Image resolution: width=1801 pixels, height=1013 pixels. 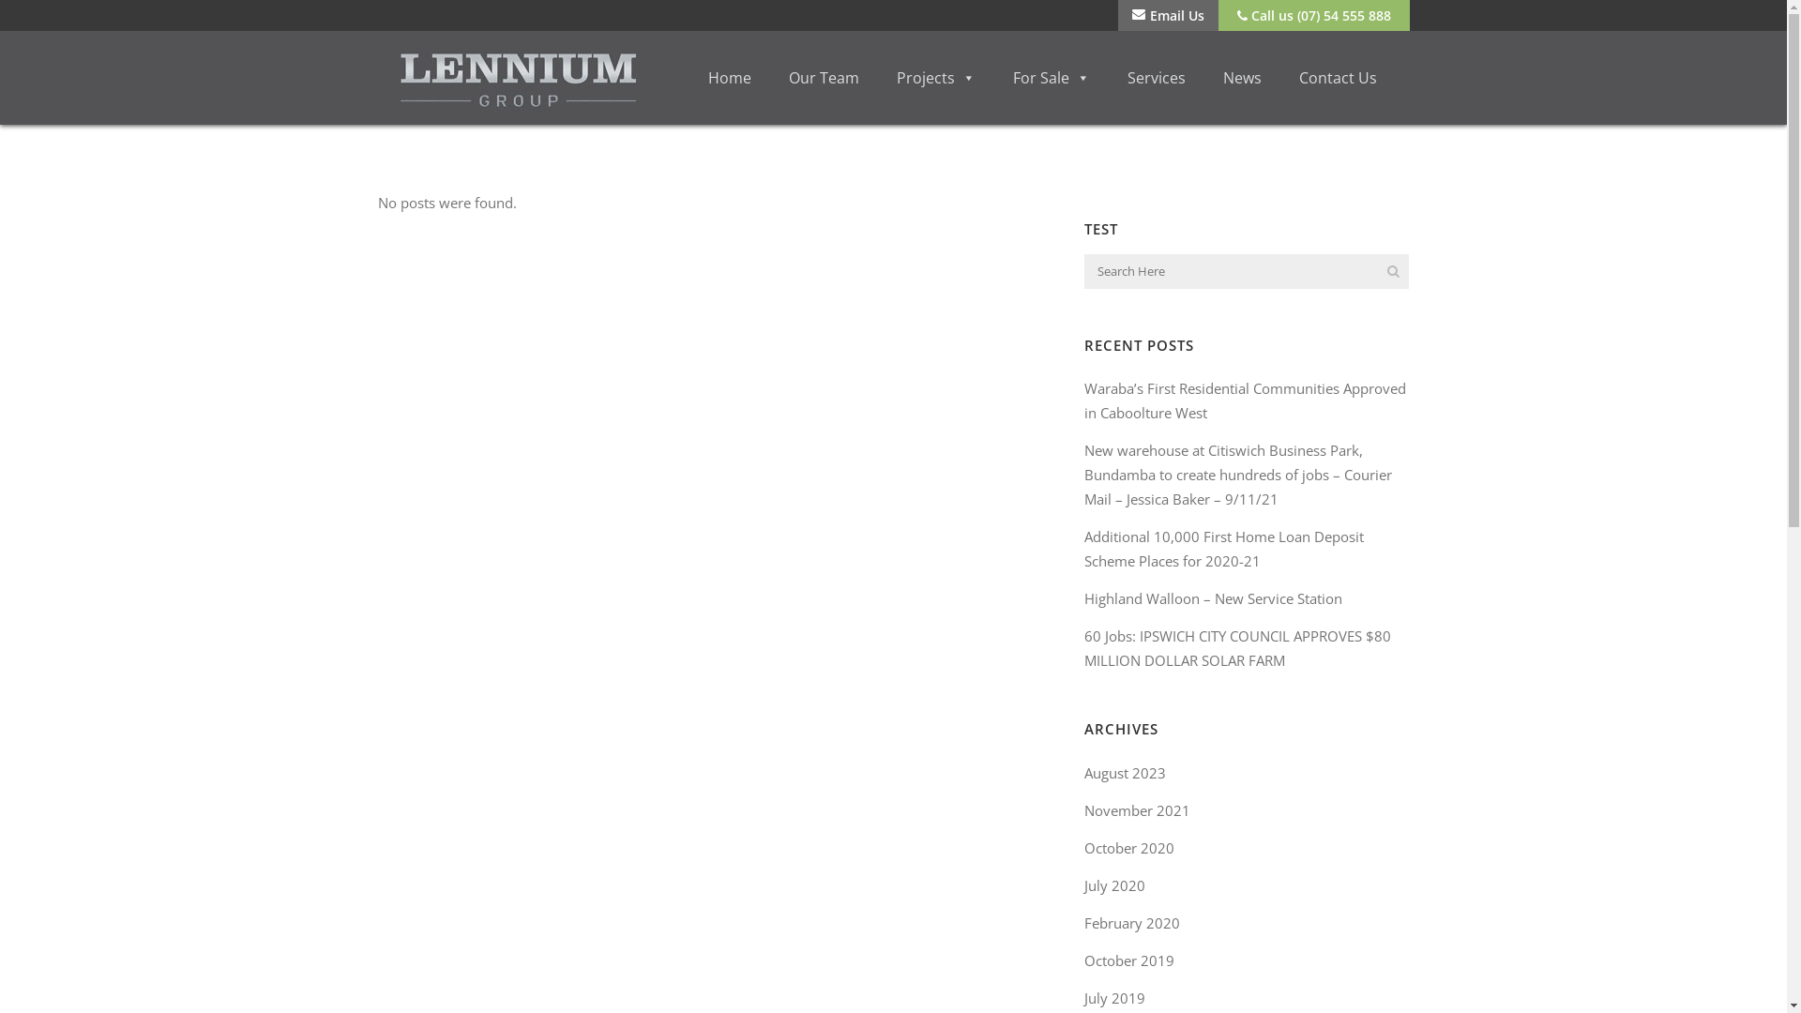 What do you see at coordinates (729, 78) in the screenshot?
I see `Home` at bounding box center [729, 78].